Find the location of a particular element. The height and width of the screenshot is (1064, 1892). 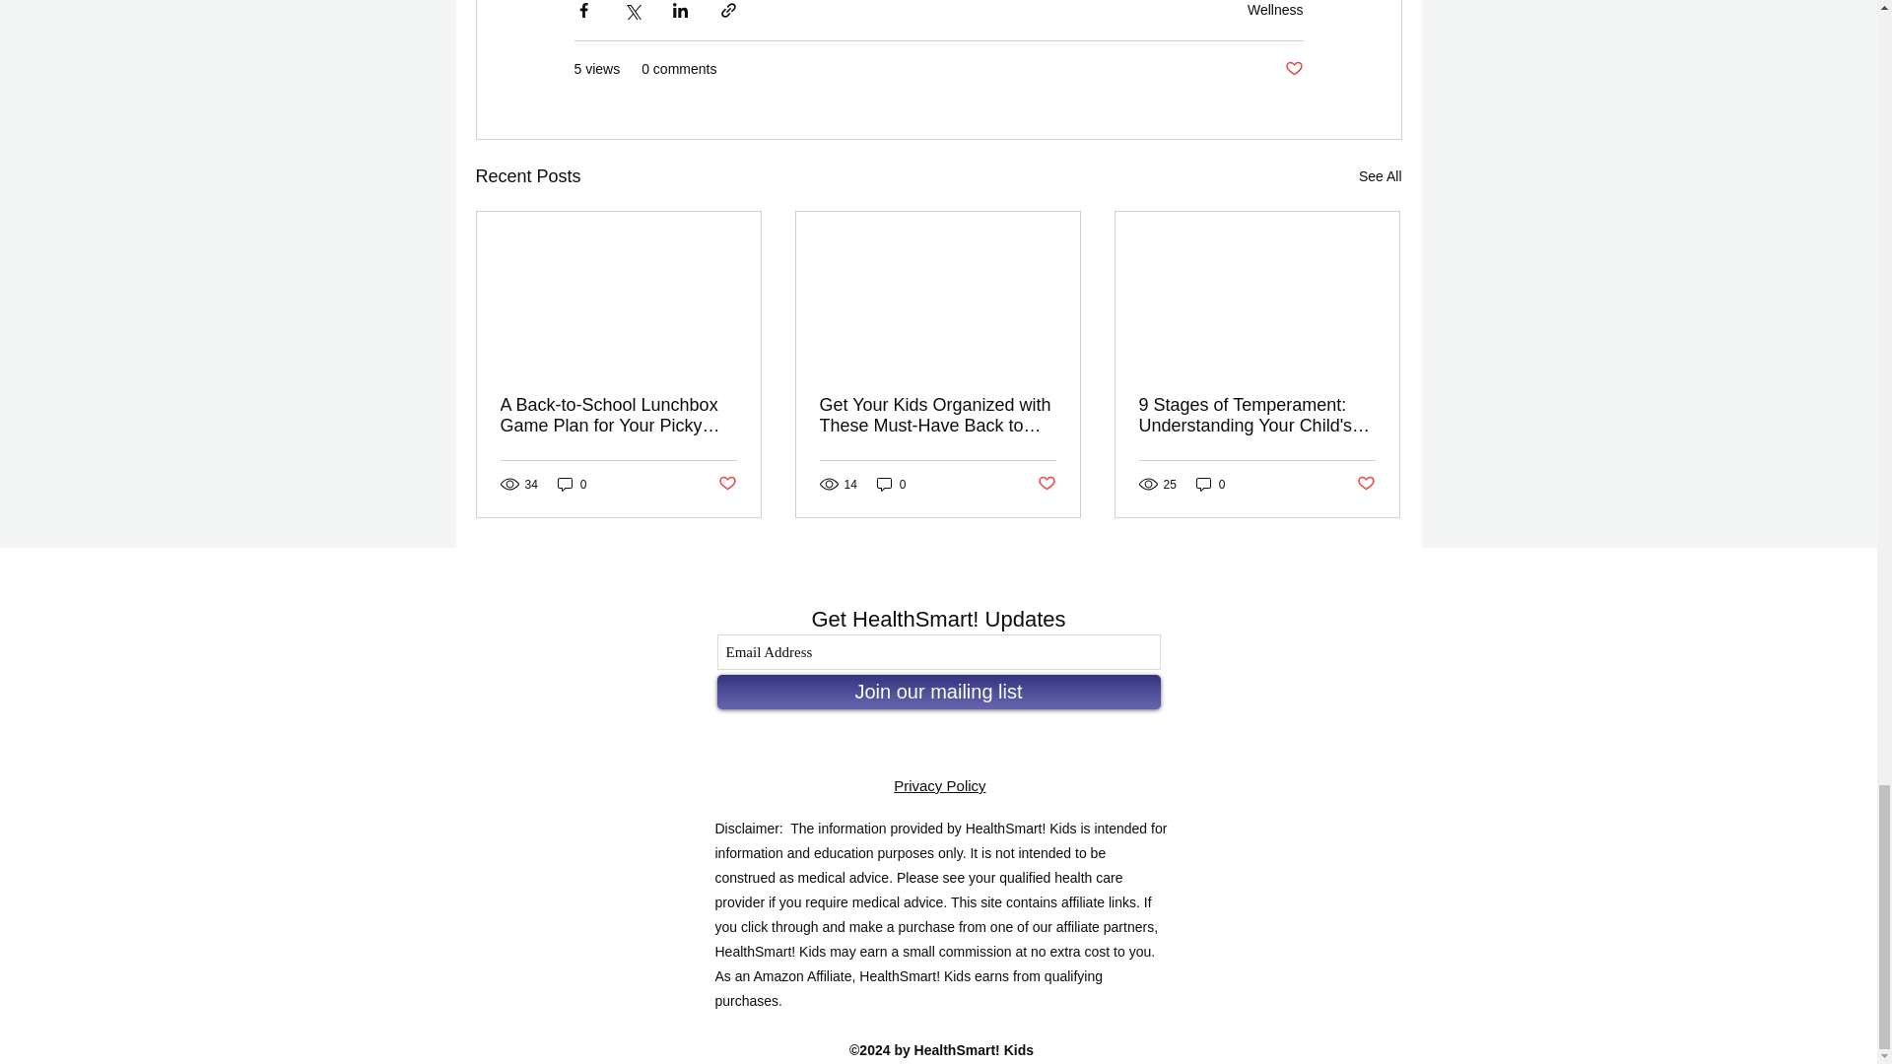

Post not marked as liked is located at coordinates (1047, 484).